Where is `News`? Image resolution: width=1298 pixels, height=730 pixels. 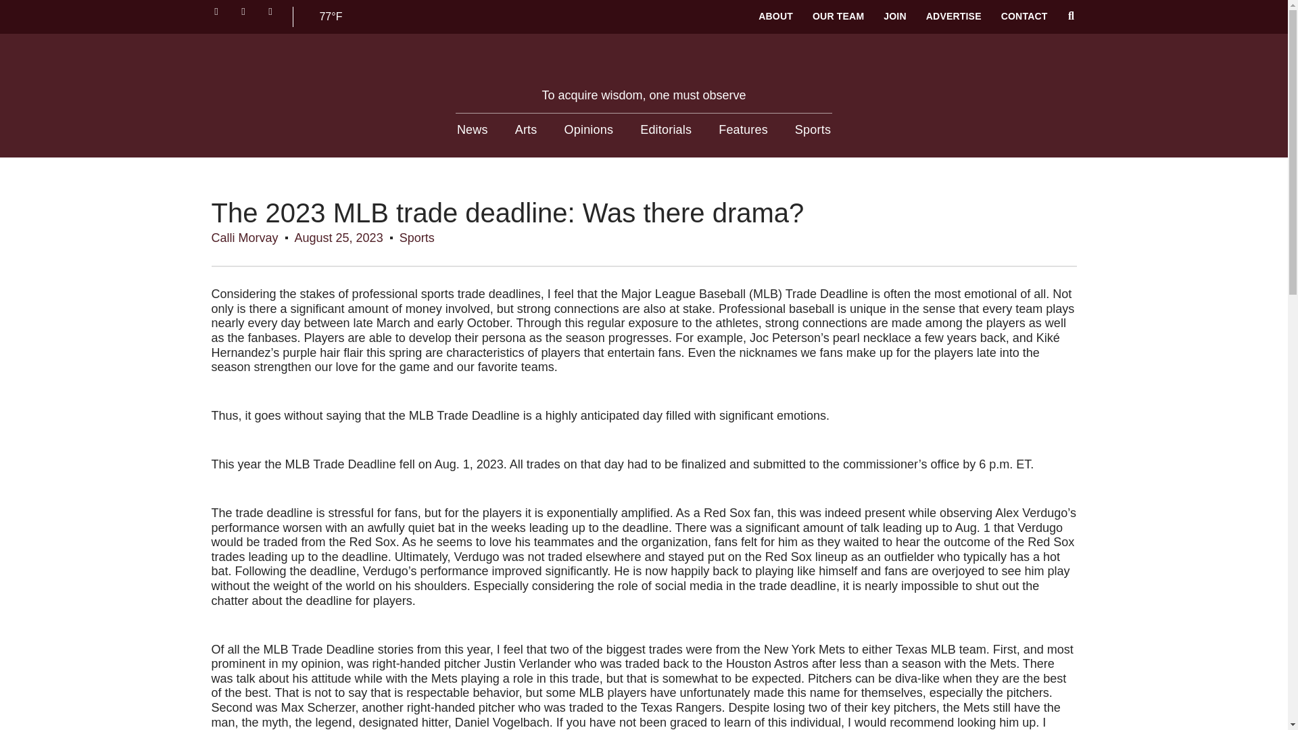 News is located at coordinates (472, 130).